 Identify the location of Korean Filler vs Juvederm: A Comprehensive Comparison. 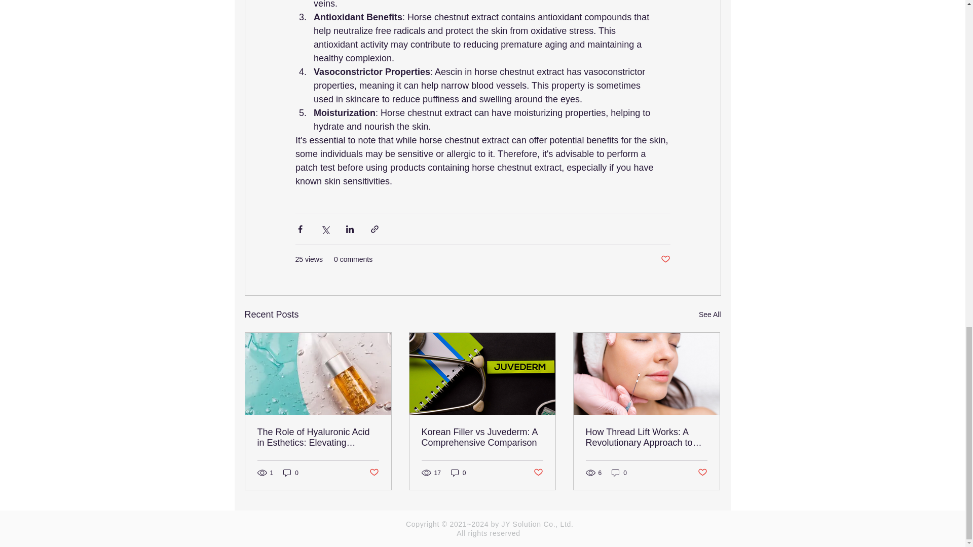
(482, 438).